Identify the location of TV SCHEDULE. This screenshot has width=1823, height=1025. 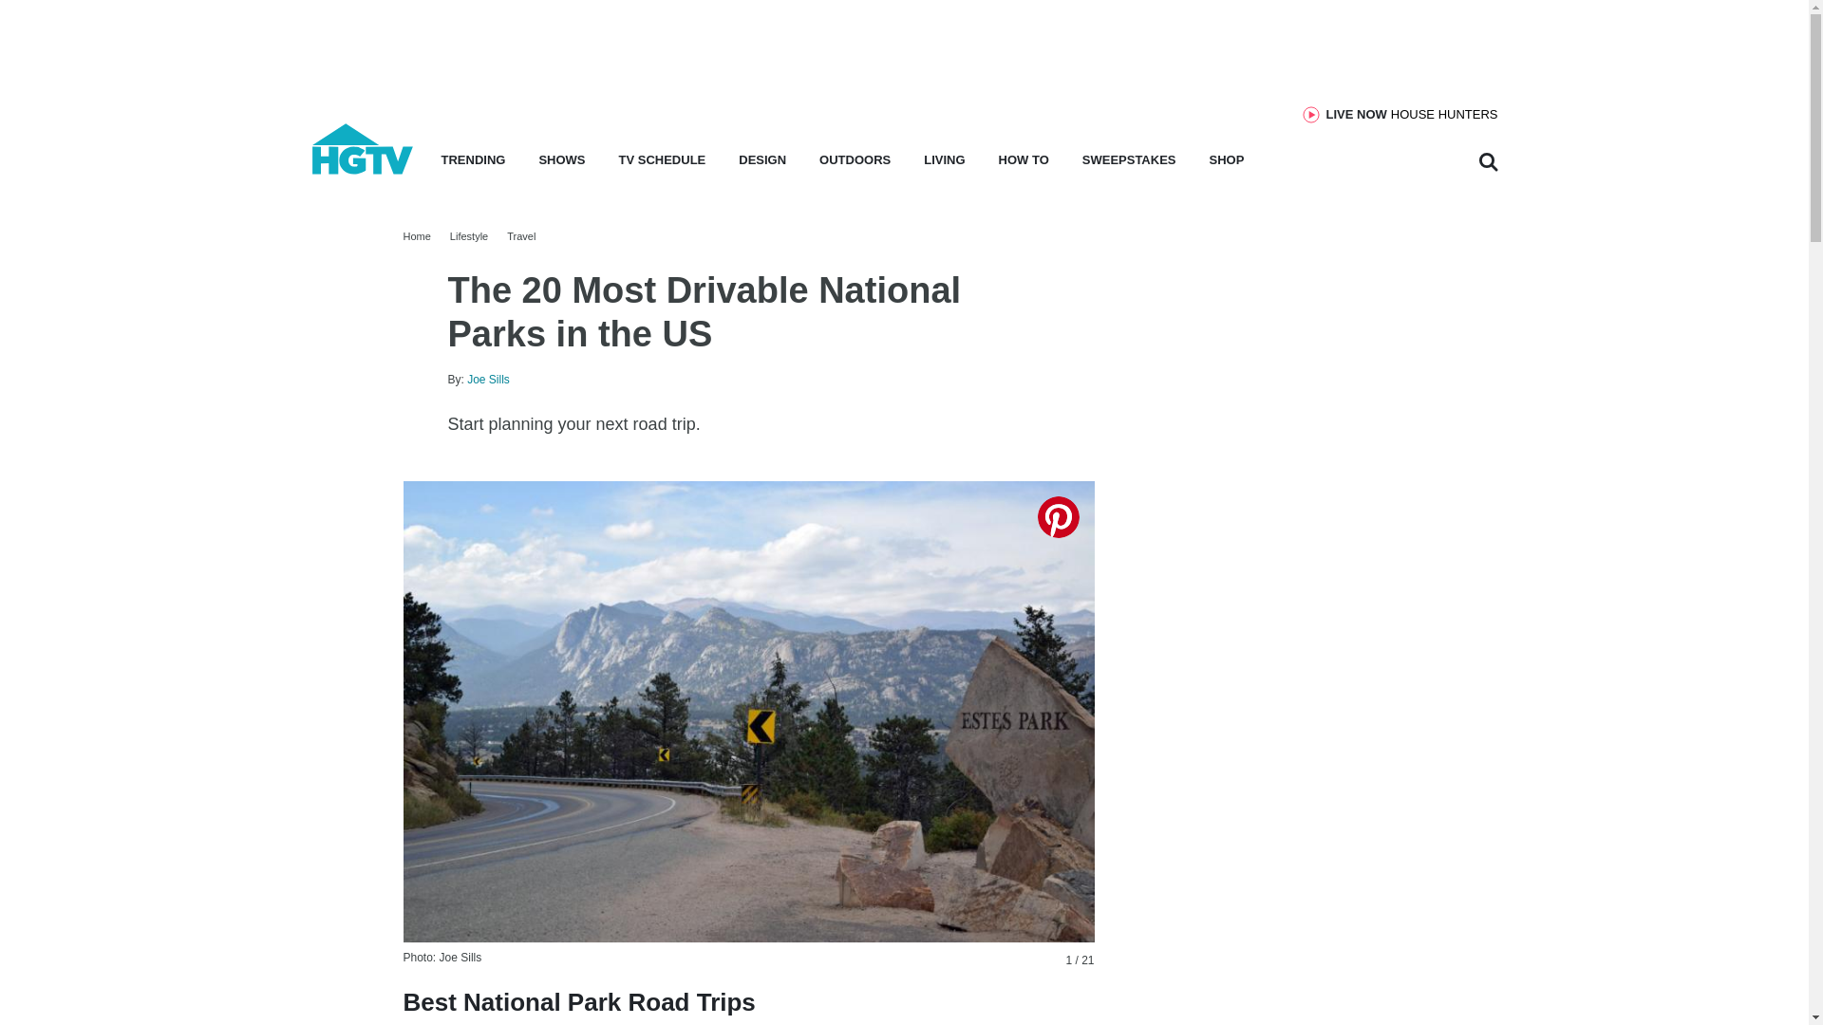
(663, 165).